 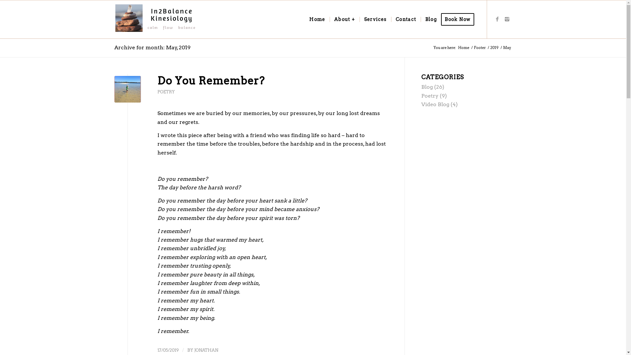 What do you see at coordinates (494, 48) in the screenshot?
I see `2019` at bounding box center [494, 48].